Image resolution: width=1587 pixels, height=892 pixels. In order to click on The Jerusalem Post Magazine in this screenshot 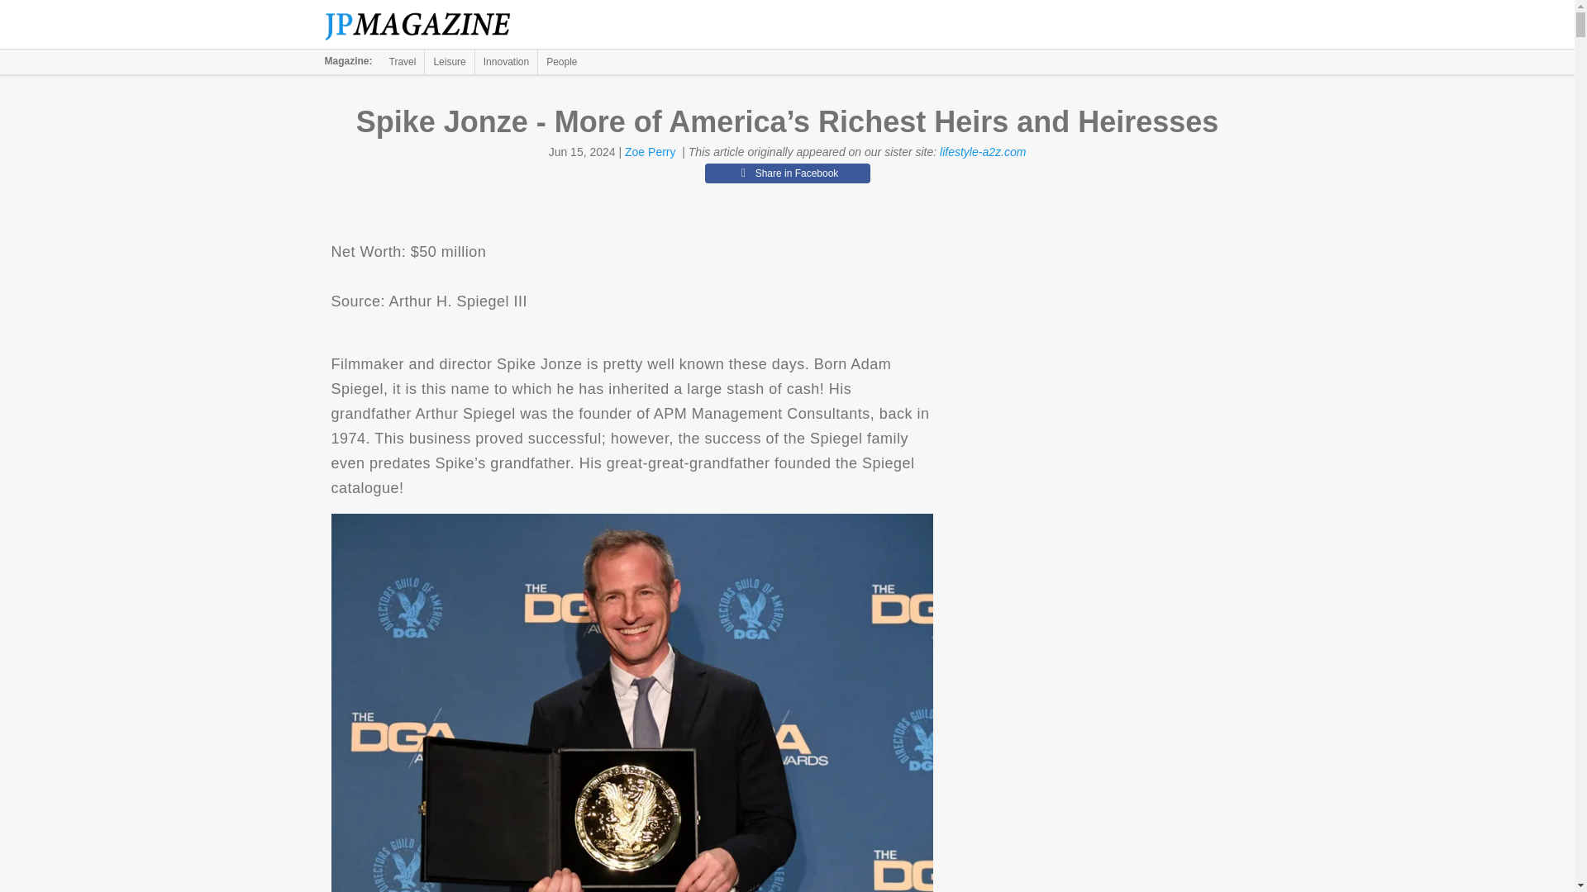, I will do `click(427, 25)`.